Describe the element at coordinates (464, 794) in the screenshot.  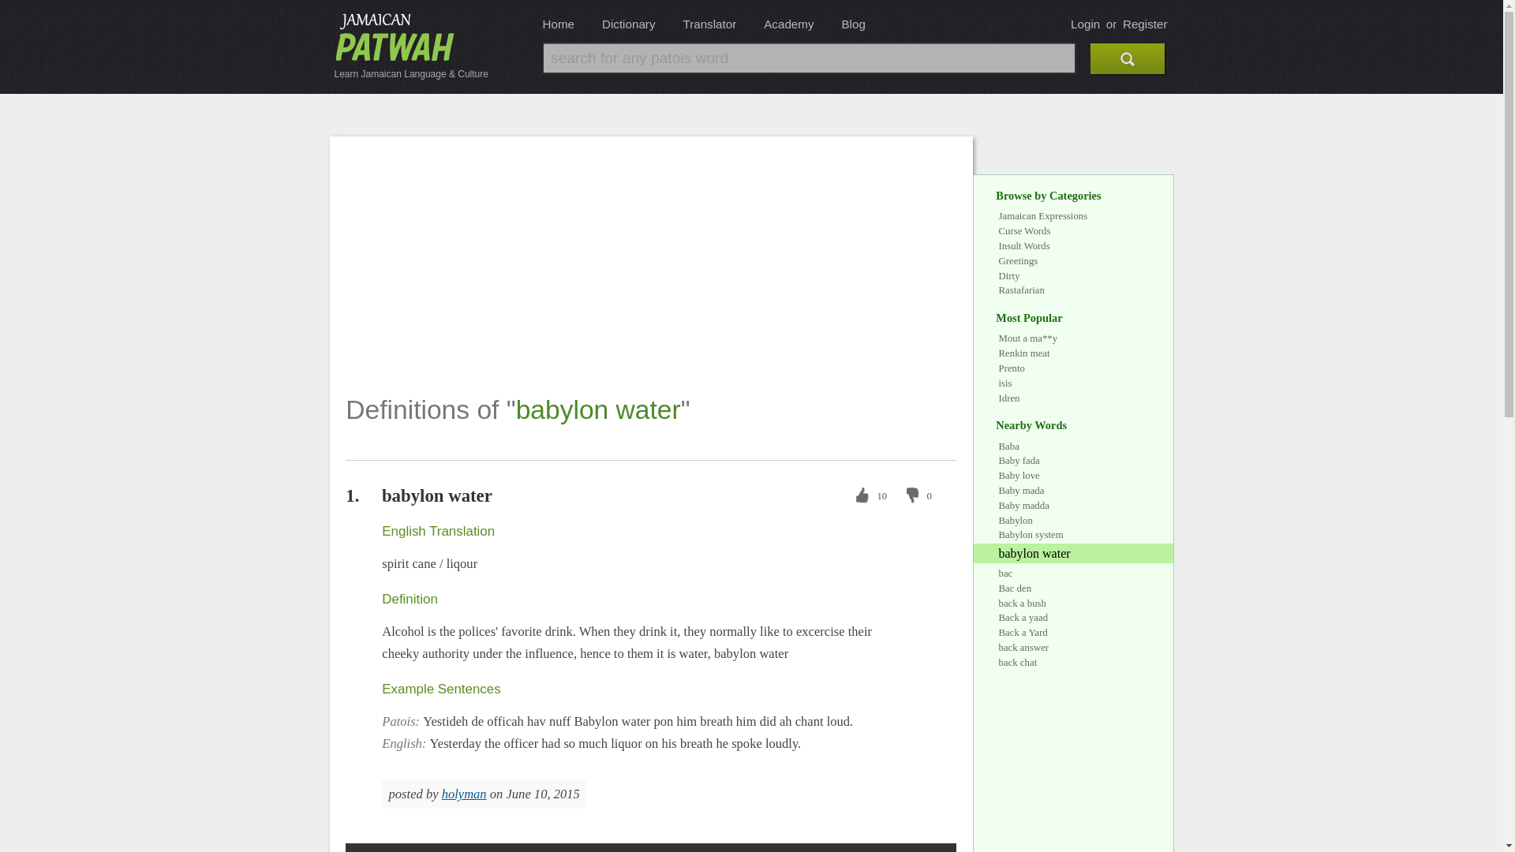
I see `holyman` at that location.